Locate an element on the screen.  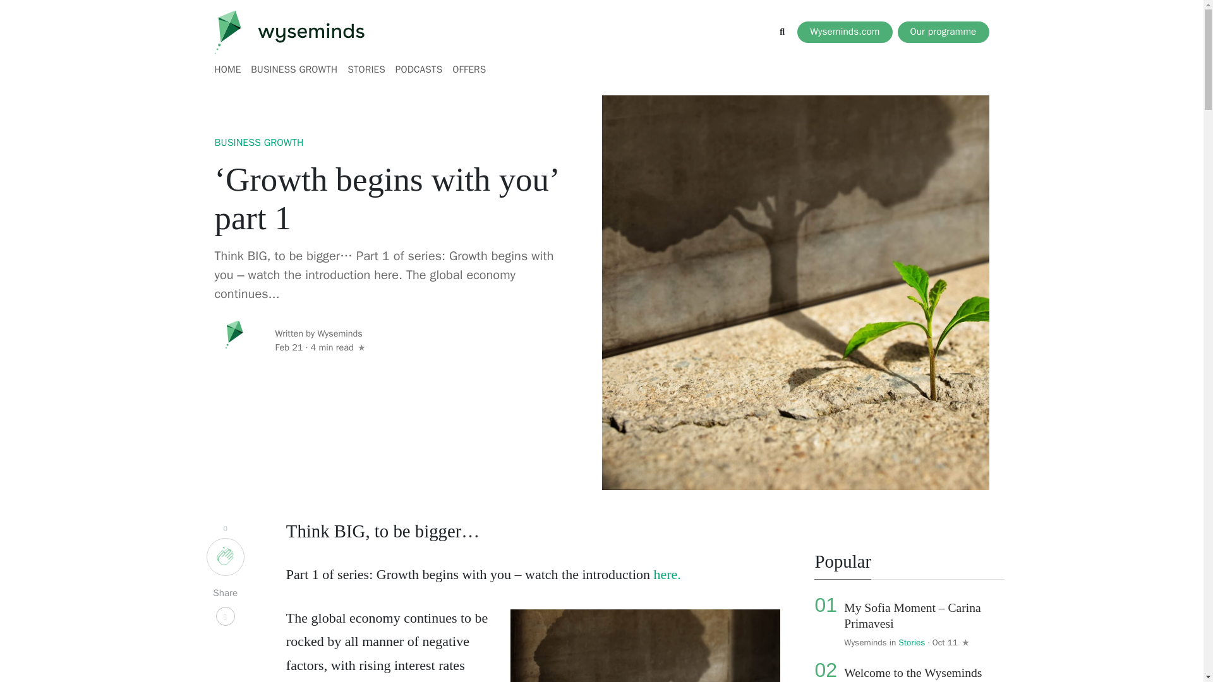
Wyseminds.com is located at coordinates (844, 32).